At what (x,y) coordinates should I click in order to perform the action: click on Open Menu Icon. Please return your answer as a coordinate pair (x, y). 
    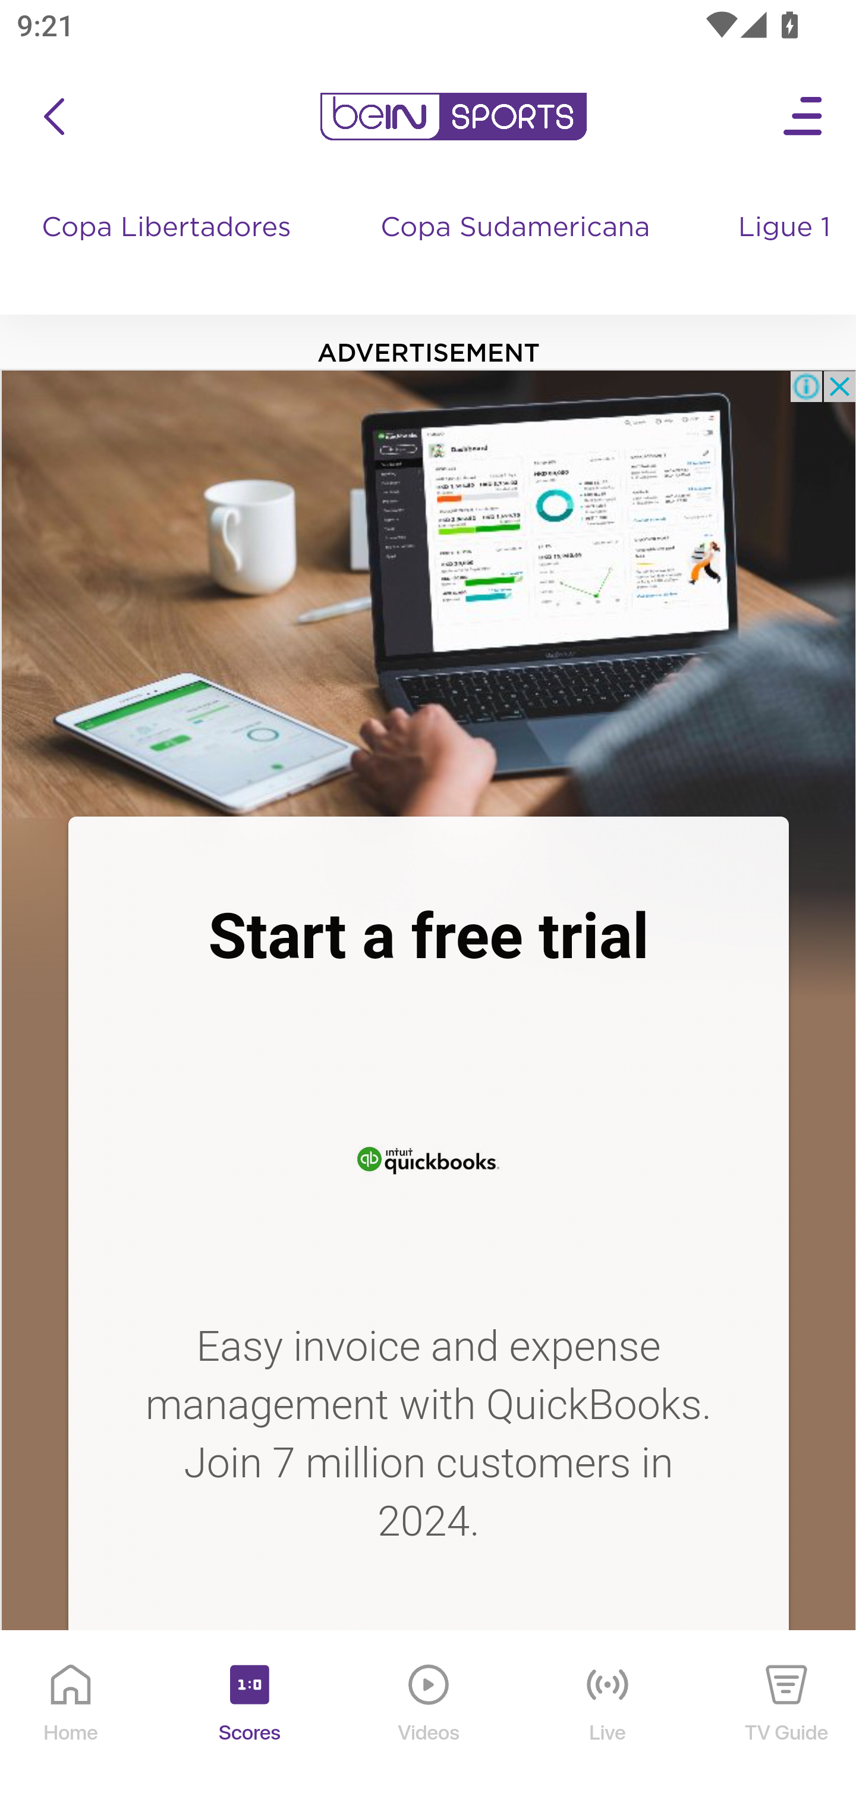
    Looking at the image, I should click on (804, 117).